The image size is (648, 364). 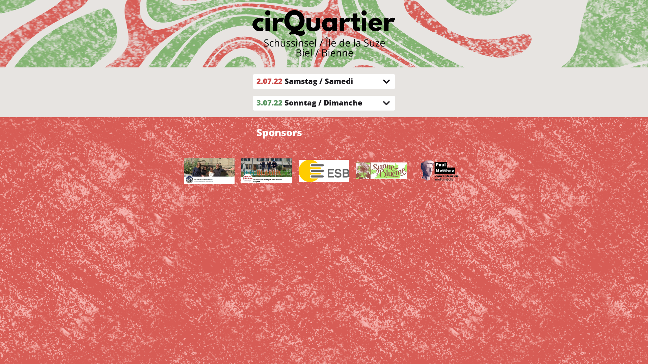 What do you see at coordinates (267, 189) in the screenshot?
I see `InfoQuartier-Boujean` at bounding box center [267, 189].